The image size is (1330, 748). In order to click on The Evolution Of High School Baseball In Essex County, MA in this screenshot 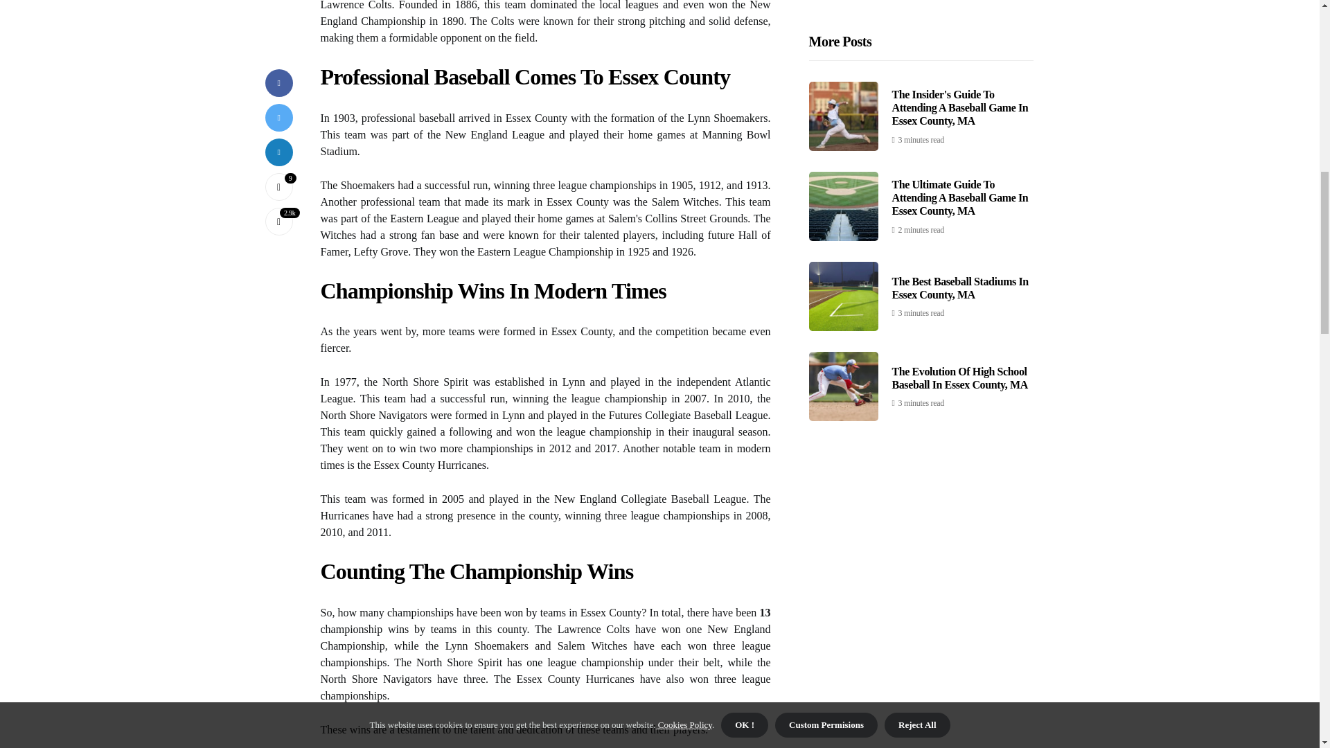, I will do `click(960, 111)`.